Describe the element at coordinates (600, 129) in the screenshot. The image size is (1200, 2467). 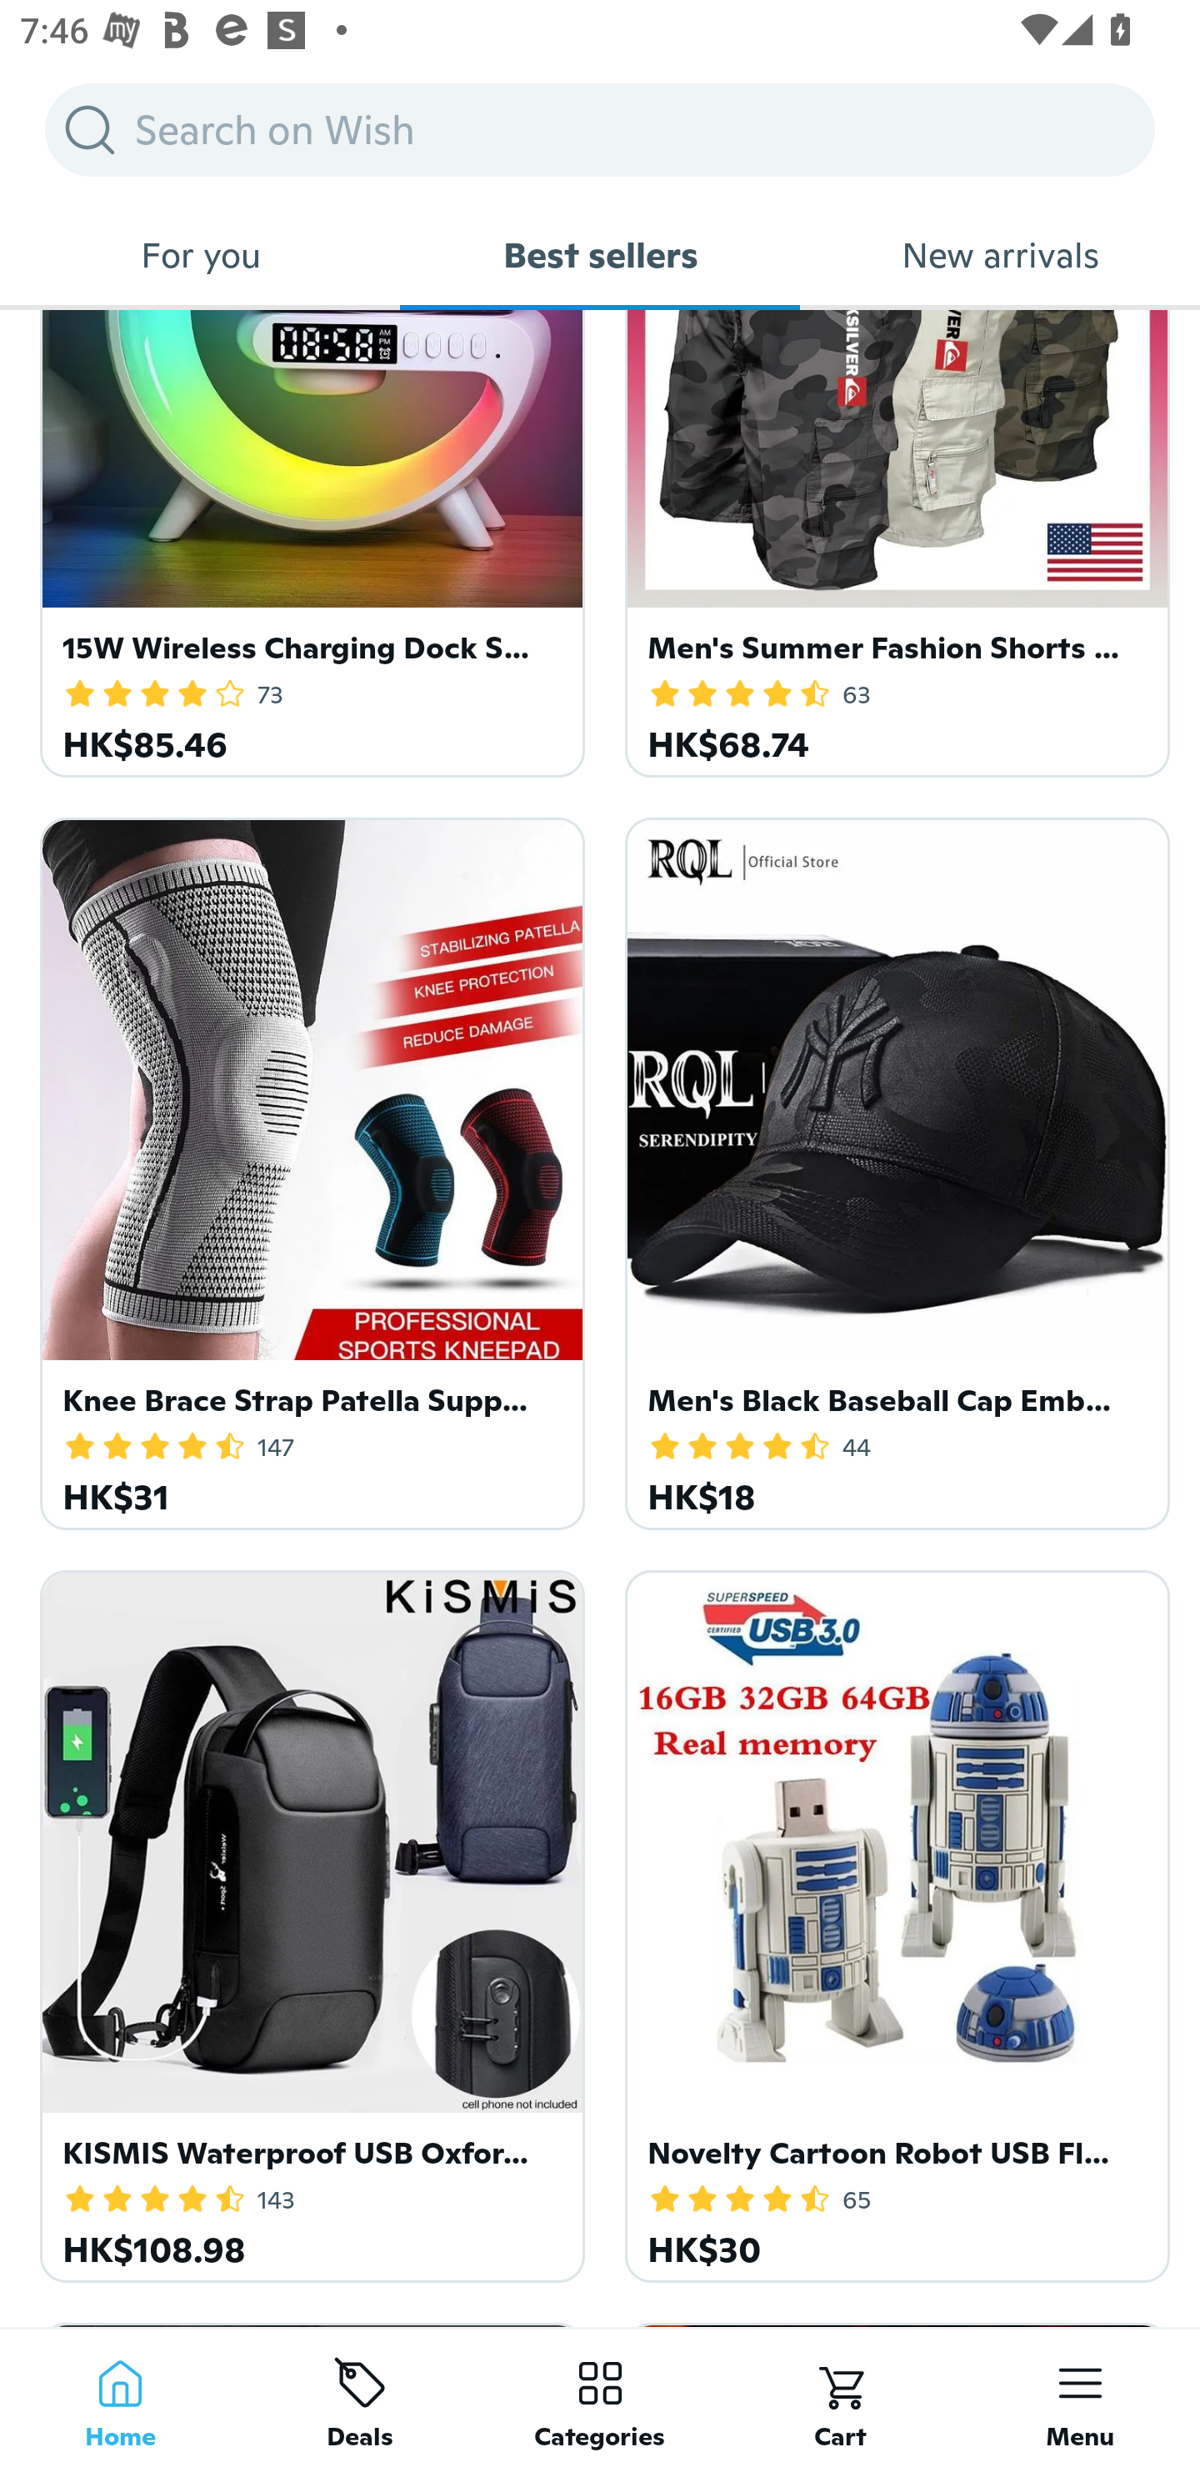
I see `Search on Wish` at that location.